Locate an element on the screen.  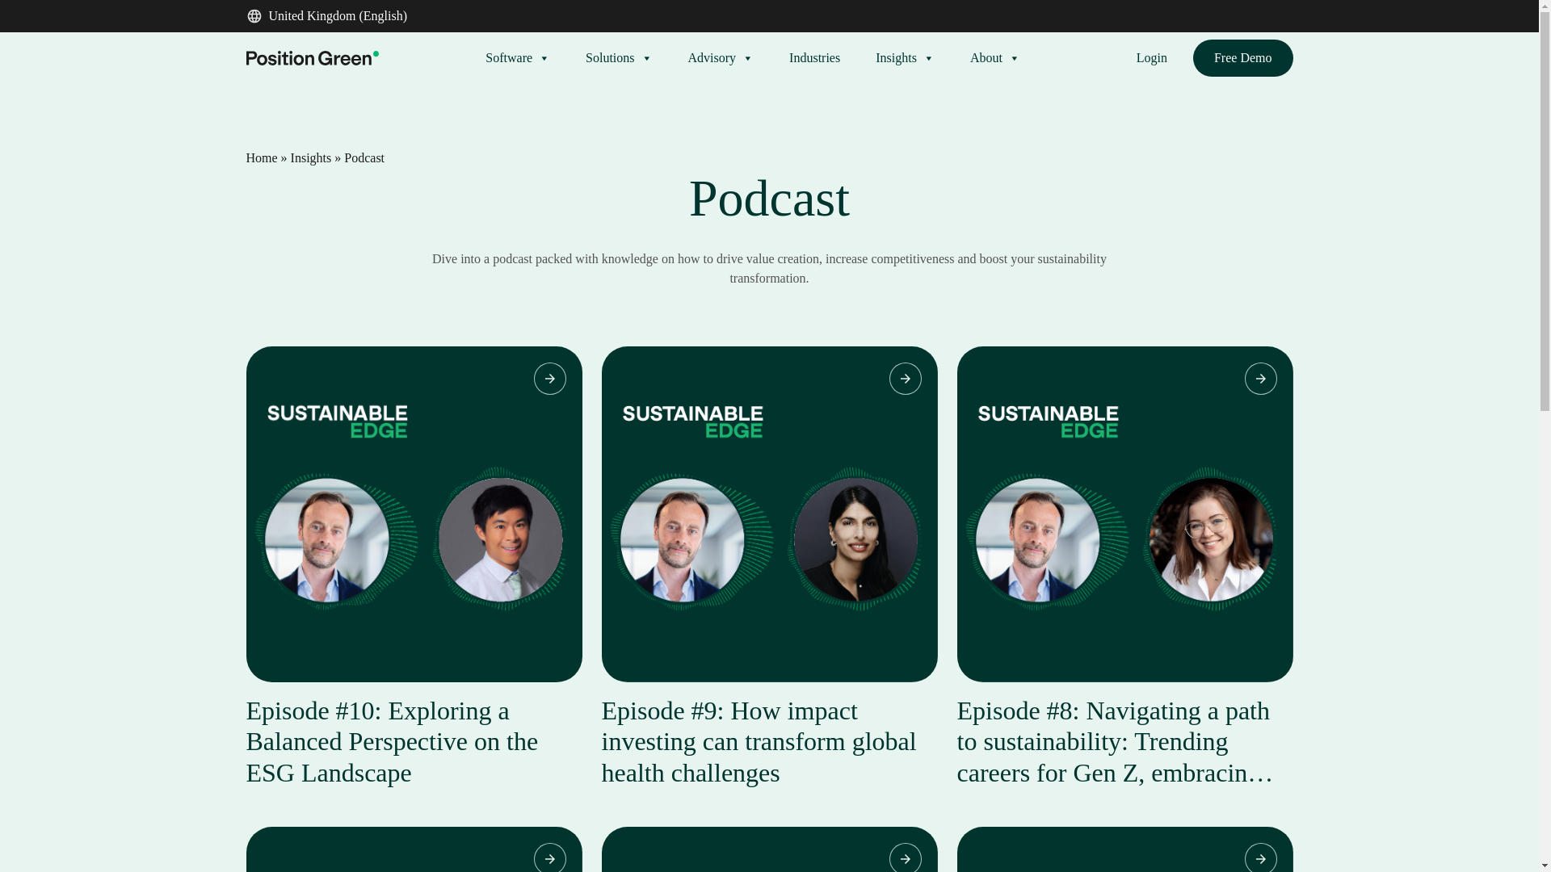
Software is located at coordinates (518, 57).